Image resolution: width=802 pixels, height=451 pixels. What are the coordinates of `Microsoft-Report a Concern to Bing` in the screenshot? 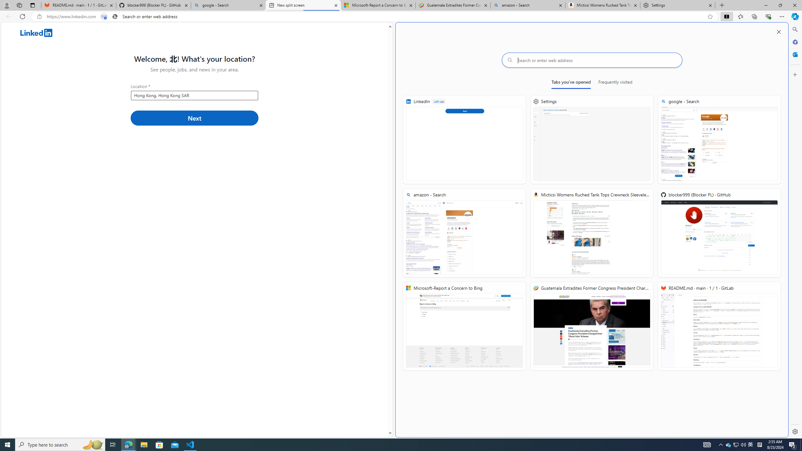 It's located at (464, 326).